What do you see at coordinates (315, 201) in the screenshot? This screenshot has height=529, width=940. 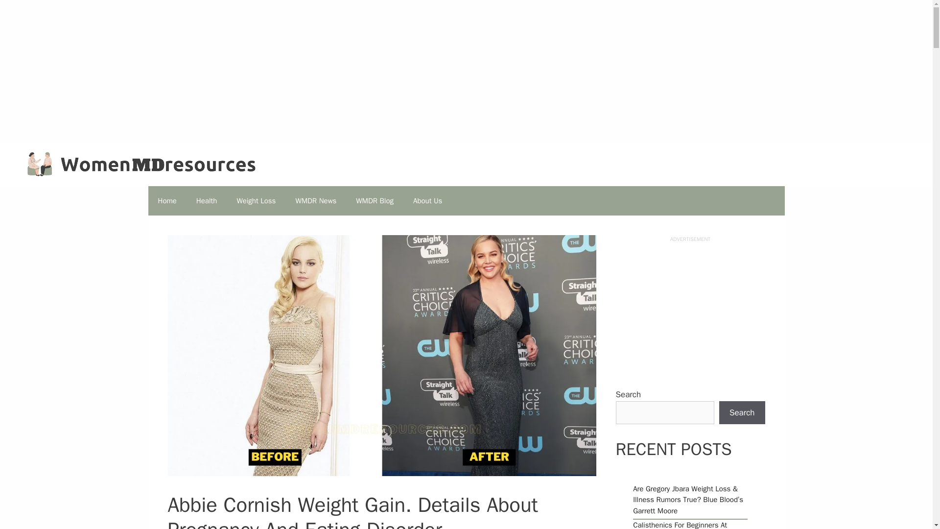 I see `WMDR News` at bounding box center [315, 201].